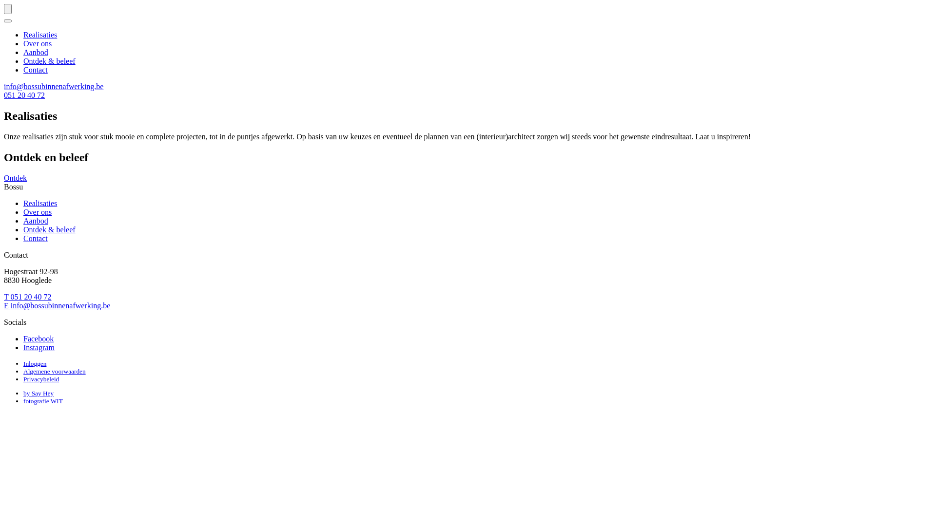 The width and height of the screenshot is (936, 526). I want to click on Over ons, so click(38, 212).